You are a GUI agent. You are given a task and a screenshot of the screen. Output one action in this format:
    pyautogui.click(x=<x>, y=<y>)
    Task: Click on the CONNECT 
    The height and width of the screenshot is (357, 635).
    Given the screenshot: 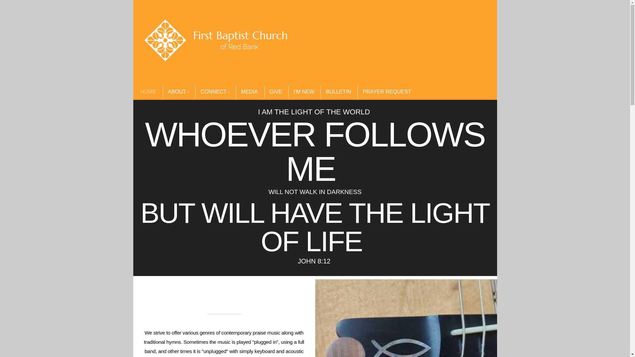 What is the action you would take?
    pyautogui.click(x=214, y=92)
    